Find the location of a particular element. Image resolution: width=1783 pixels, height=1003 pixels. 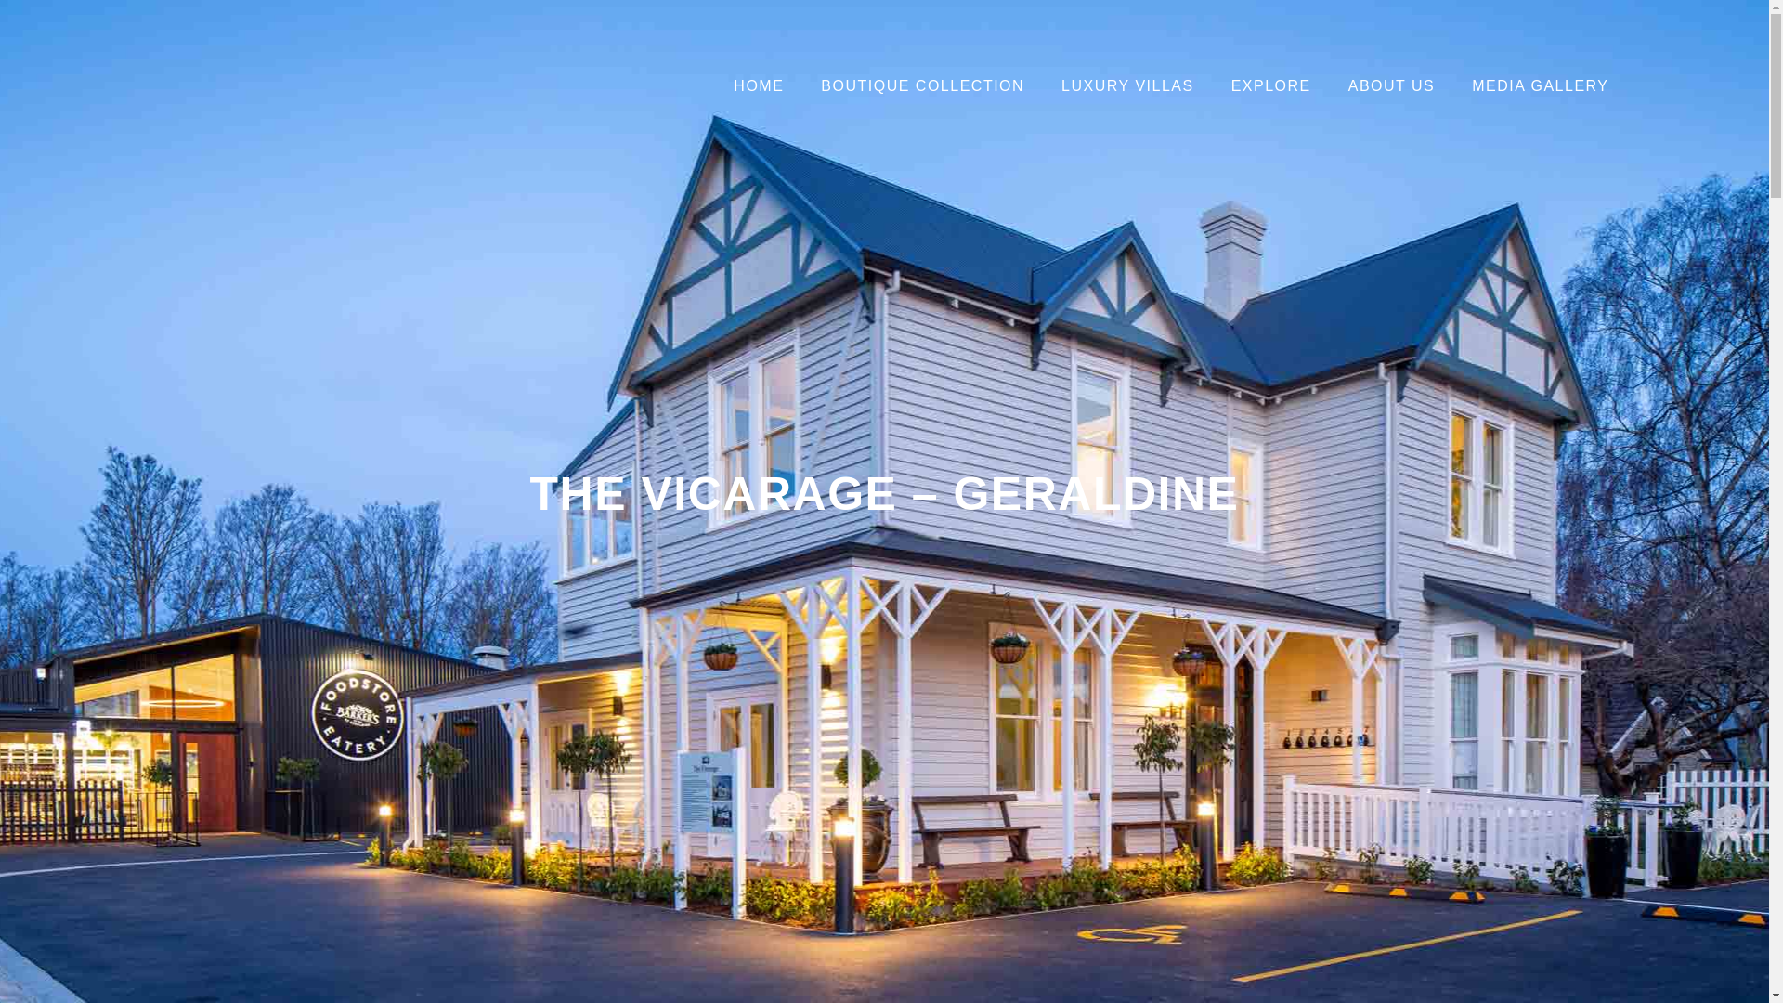

HOME is located at coordinates (758, 85).